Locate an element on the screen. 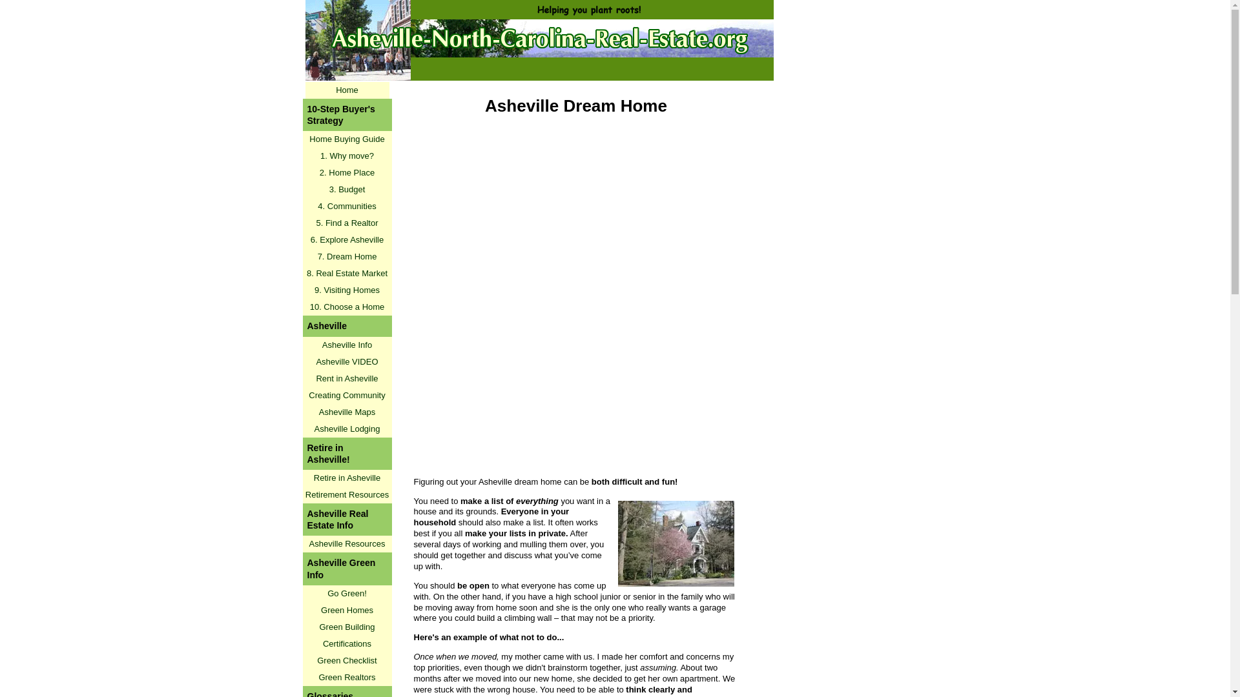 The width and height of the screenshot is (1240, 697). 10. Choose a Home is located at coordinates (347, 307).